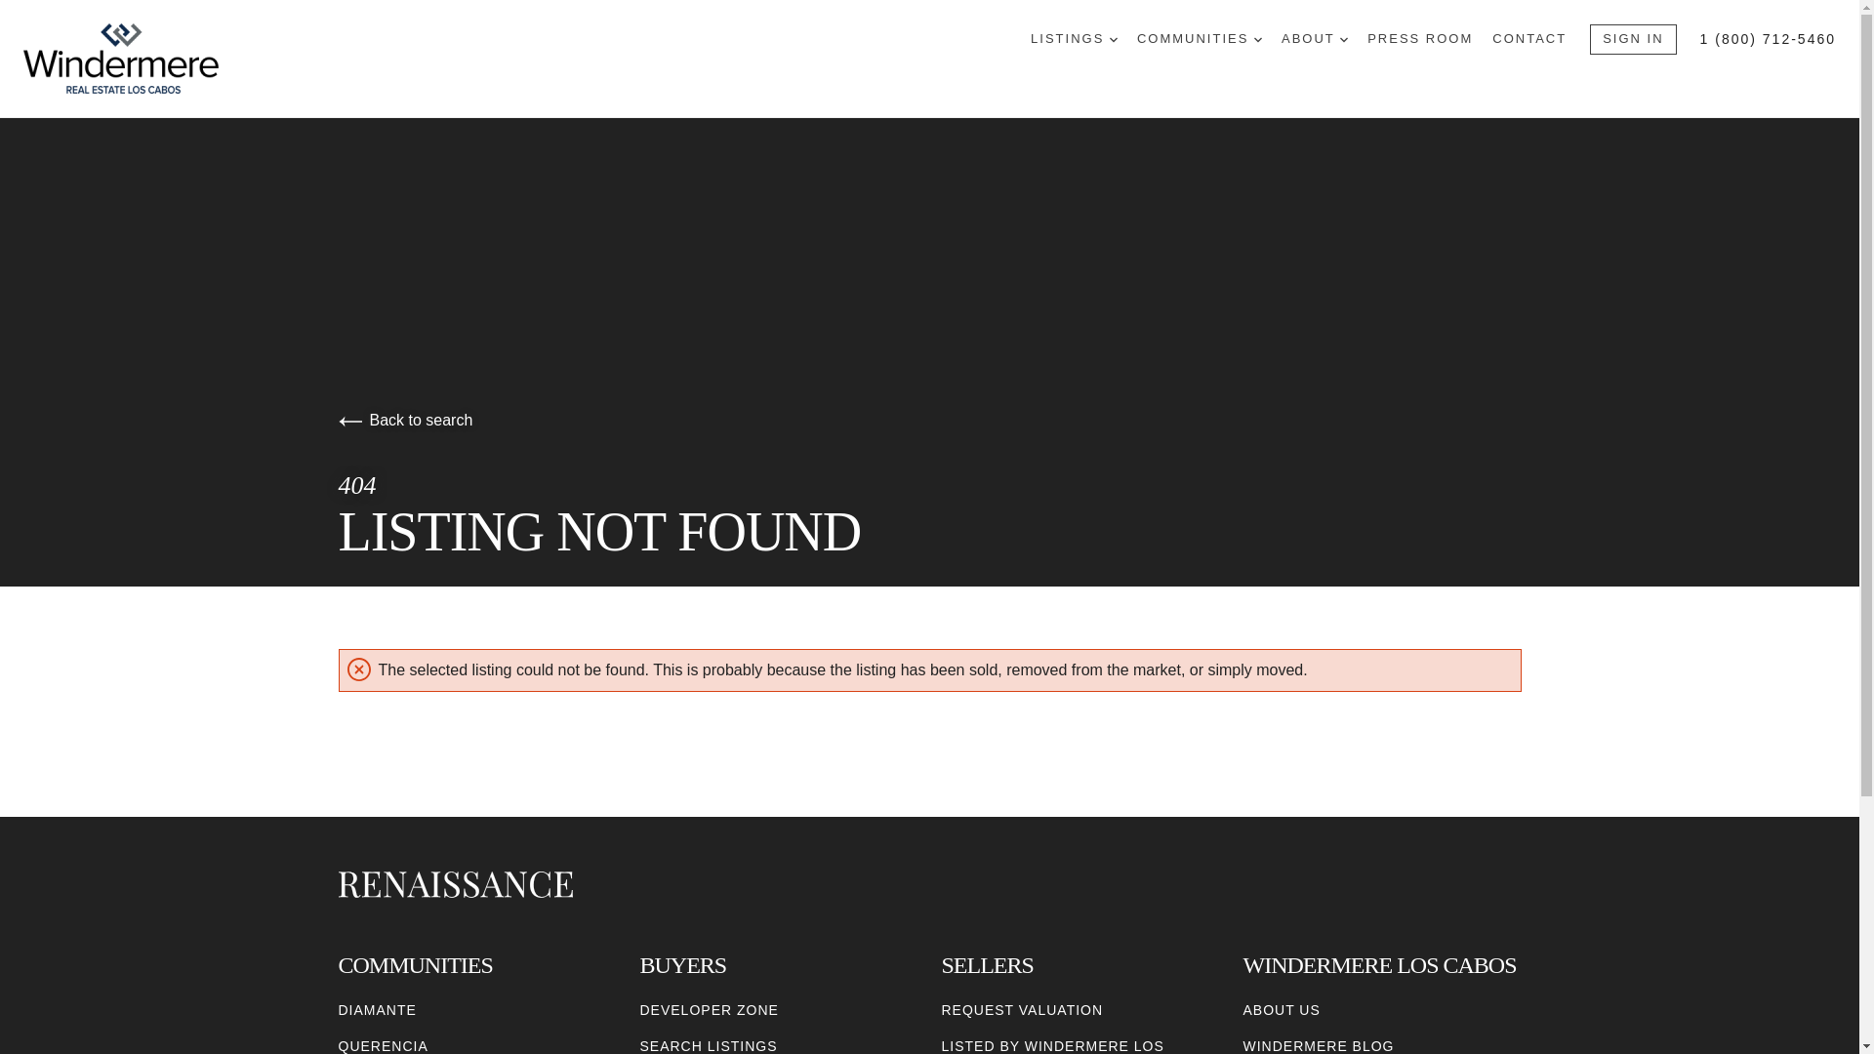 This screenshot has width=1874, height=1054. Describe the element at coordinates (1343, 39) in the screenshot. I see `DROPDOWN ARROW` at that location.